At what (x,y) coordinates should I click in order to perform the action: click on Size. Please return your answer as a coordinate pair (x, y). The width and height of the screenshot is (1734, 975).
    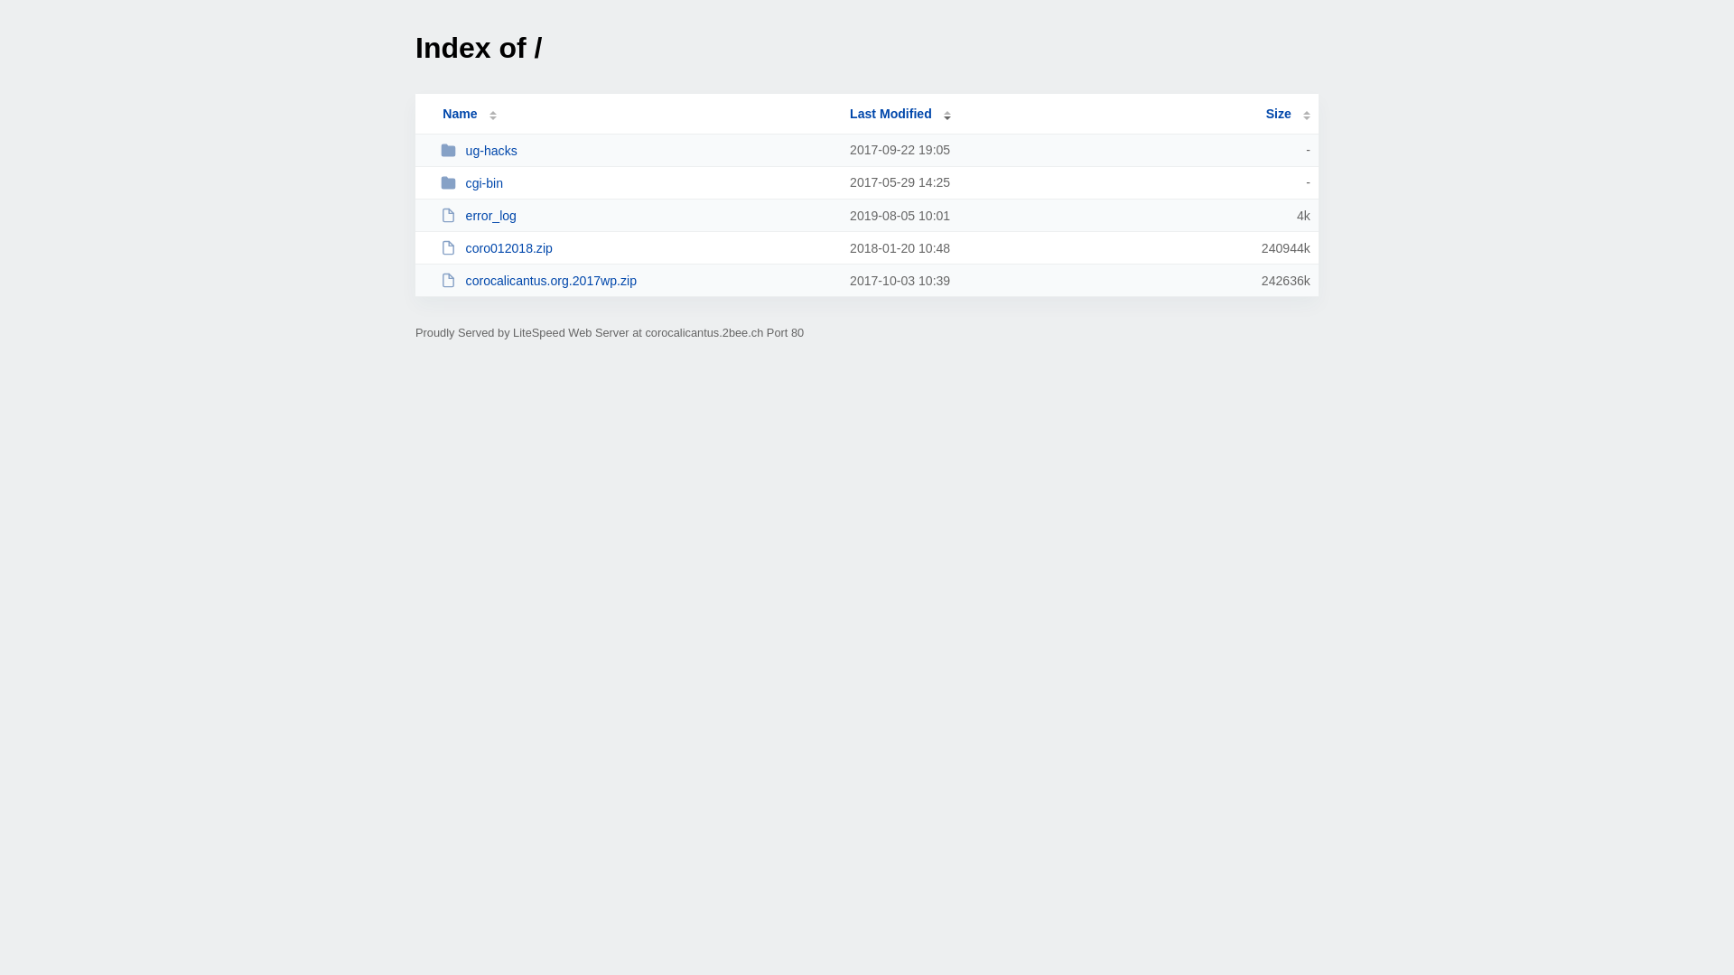
    Looking at the image, I should click on (1288, 114).